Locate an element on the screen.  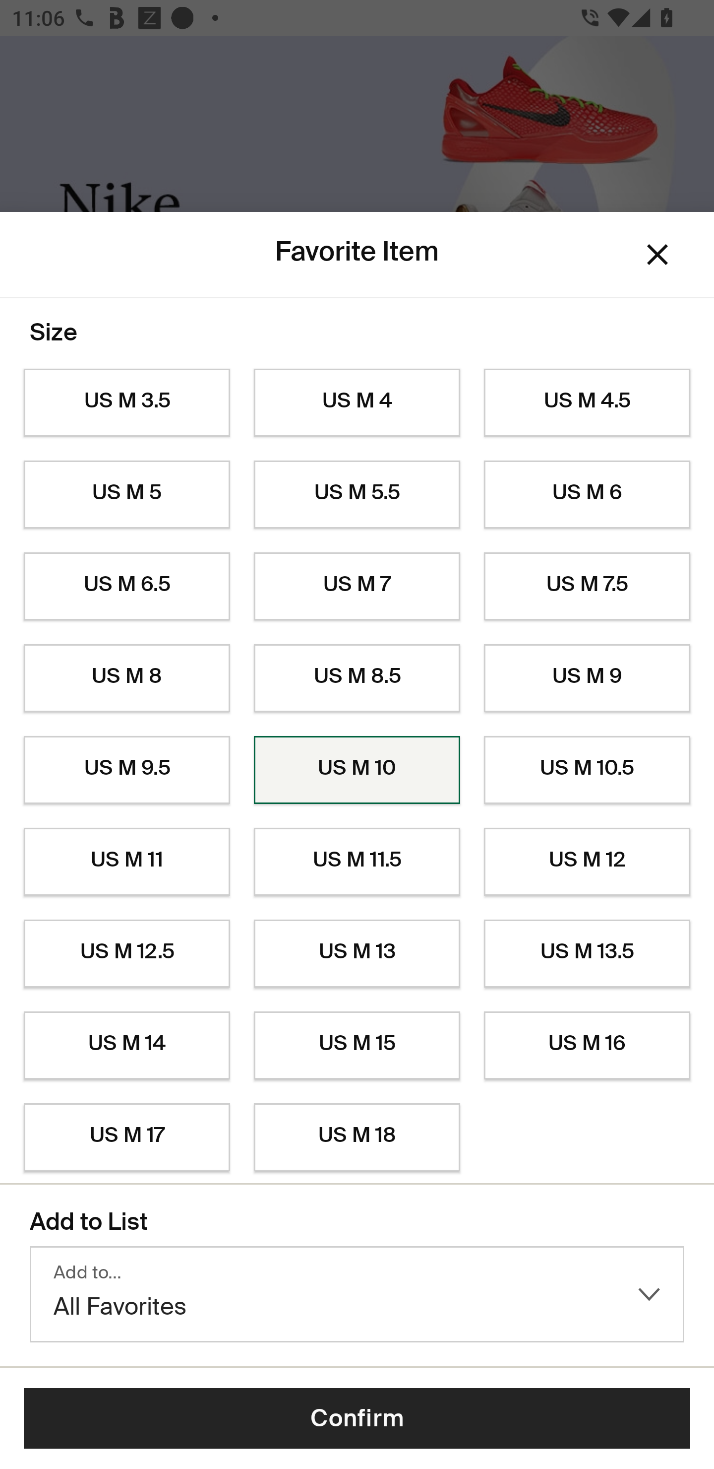
US M 5 is located at coordinates (126, 494).